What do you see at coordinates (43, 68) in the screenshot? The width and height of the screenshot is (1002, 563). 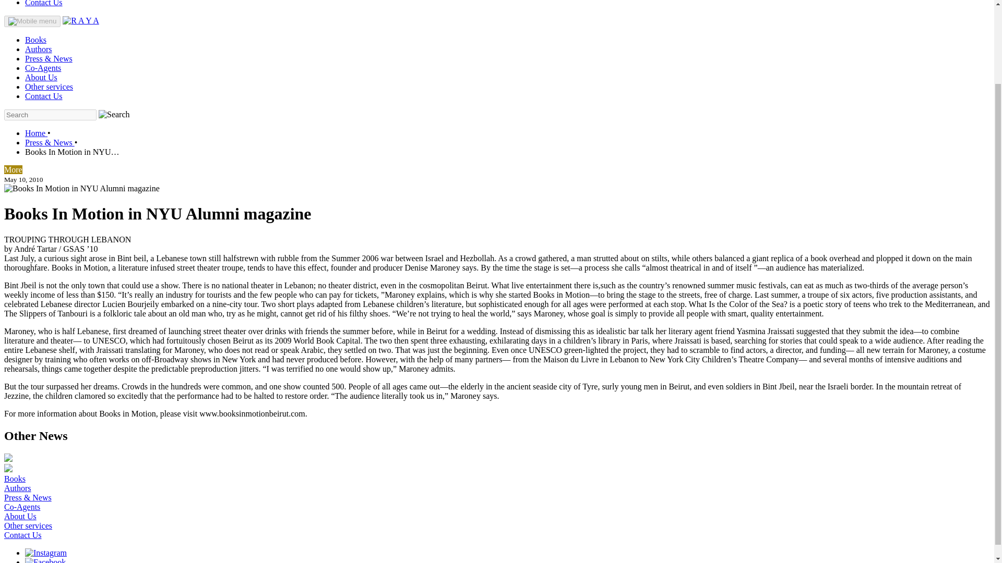 I see `Co-Agents` at bounding box center [43, 68].